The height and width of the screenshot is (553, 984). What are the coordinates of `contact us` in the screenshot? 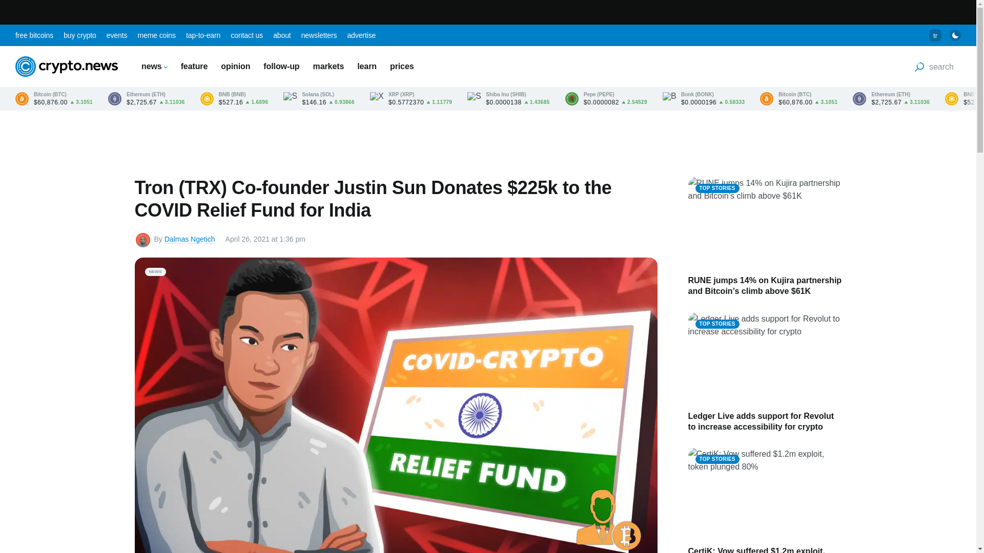 It's located at (246, 35).